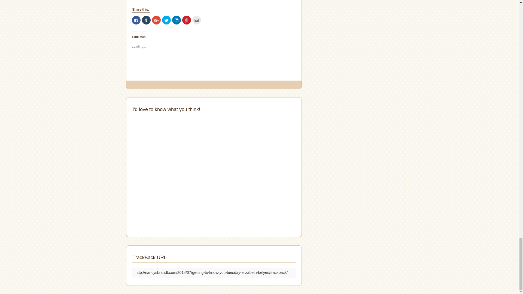 The height and width of the screenshot is (294, 523). Describe the element at coordinates (197, 20) in the screenshot. I see `Click to email this to a friend` at that location.